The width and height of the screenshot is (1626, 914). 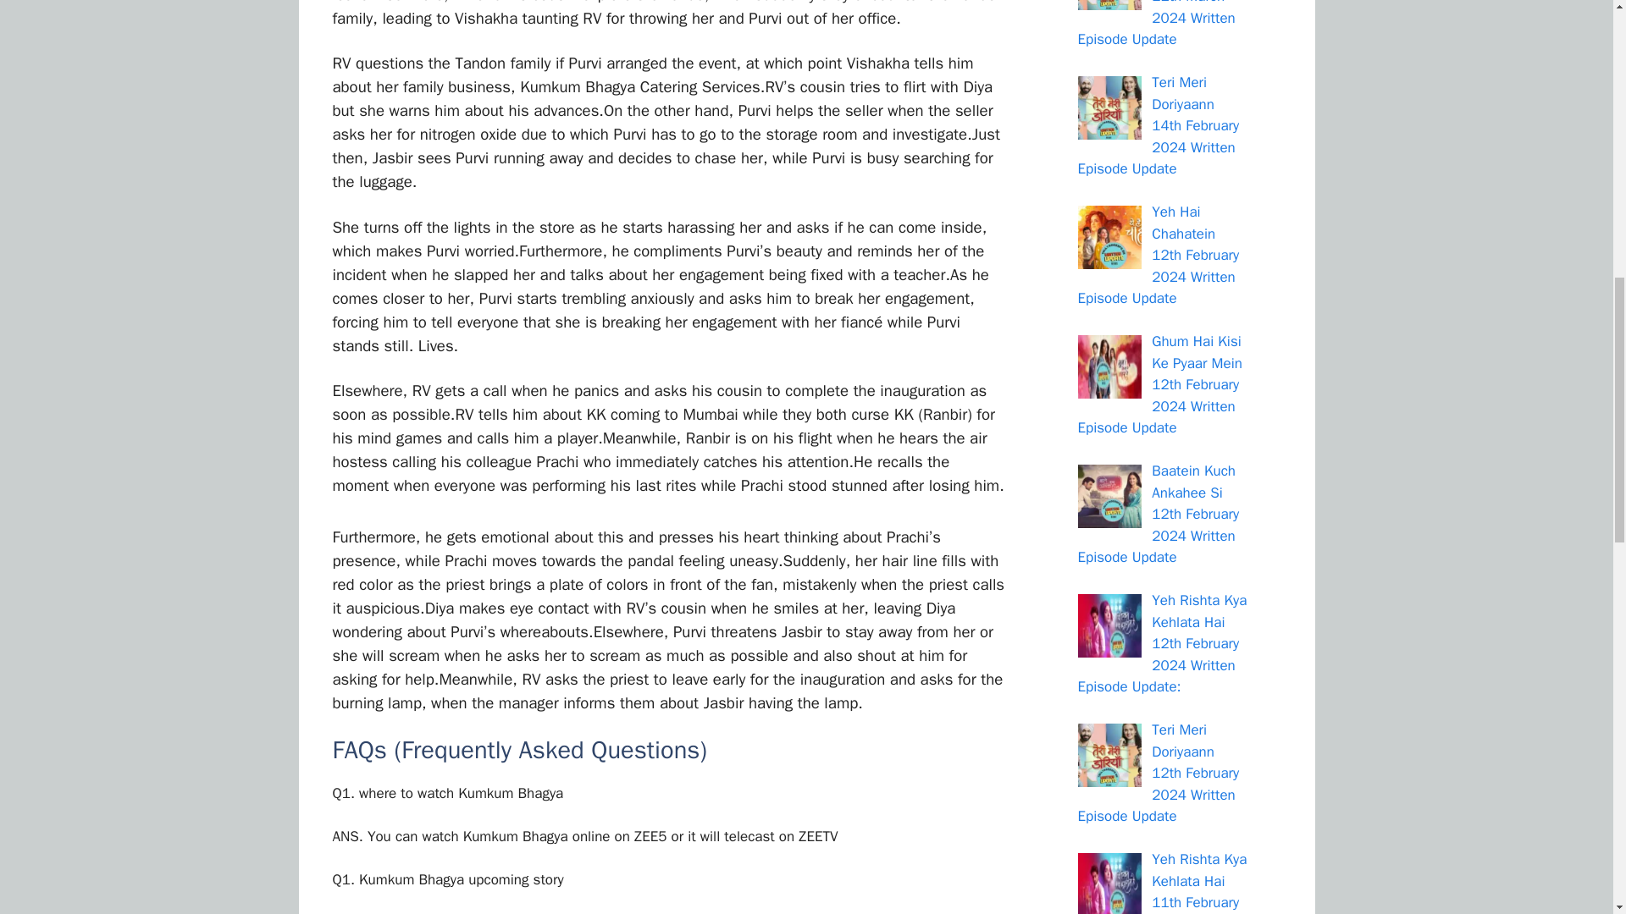 I want to click on kundali bhagya upcoming story, so click(x=447, y=879).